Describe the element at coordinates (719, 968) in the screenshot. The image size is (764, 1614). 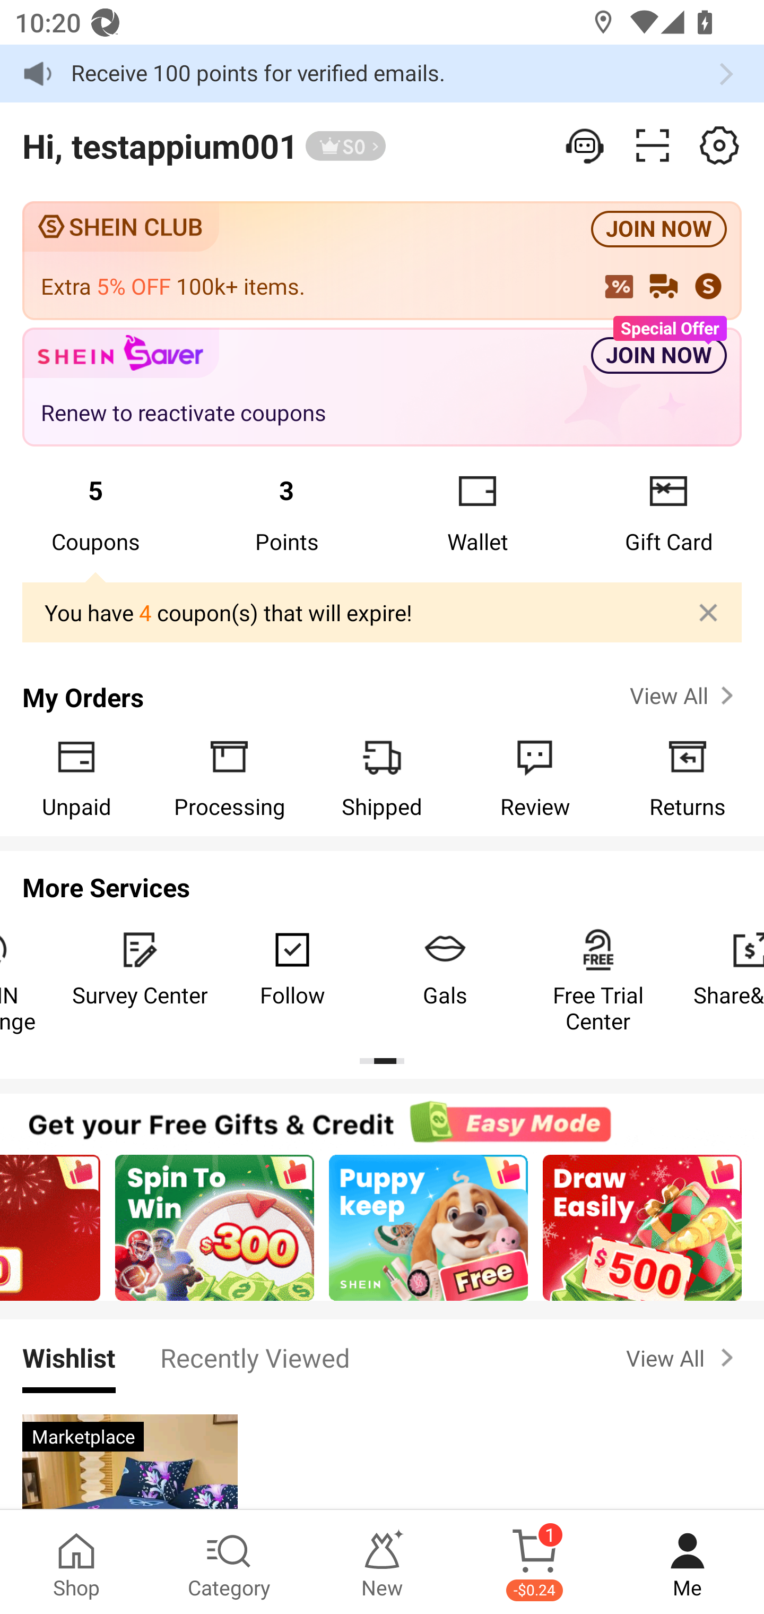
I see `Share&Earn` at that location.